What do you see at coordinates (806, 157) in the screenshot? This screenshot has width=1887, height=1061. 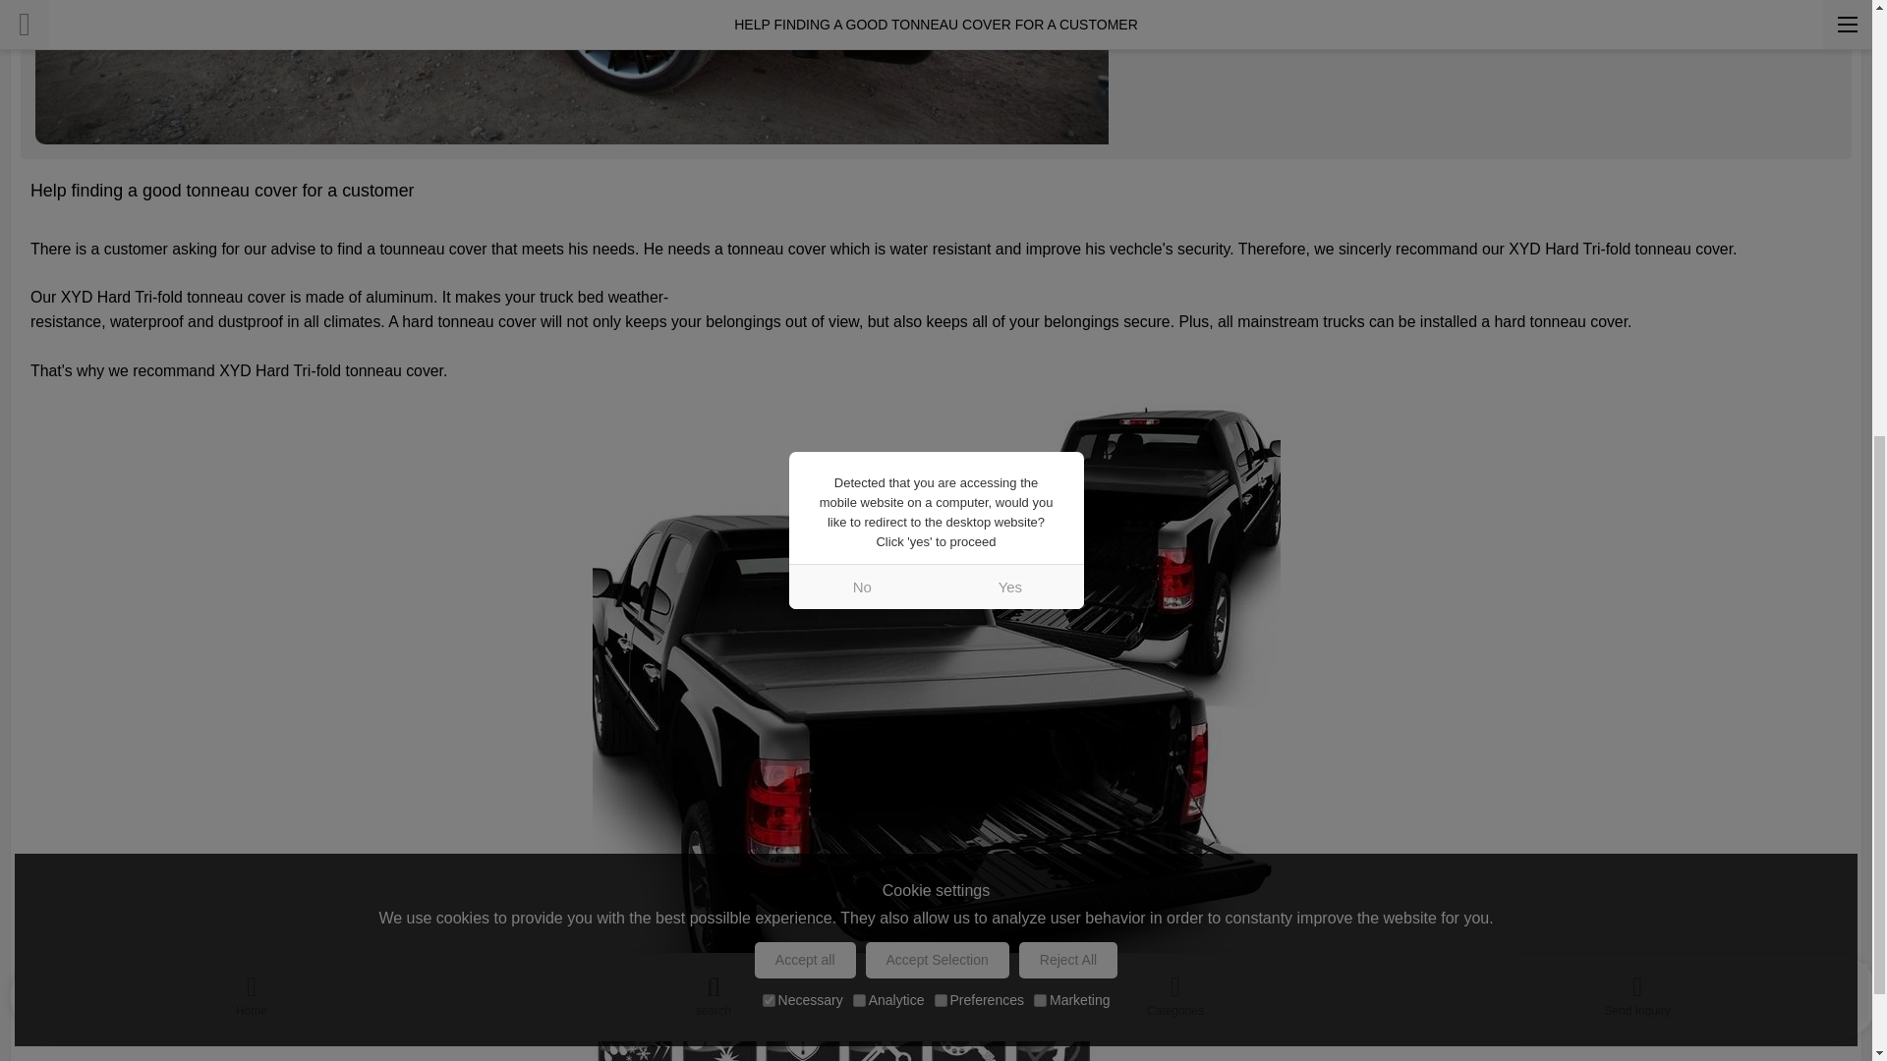 I see `Accept all` at bounding box center [806, 157].